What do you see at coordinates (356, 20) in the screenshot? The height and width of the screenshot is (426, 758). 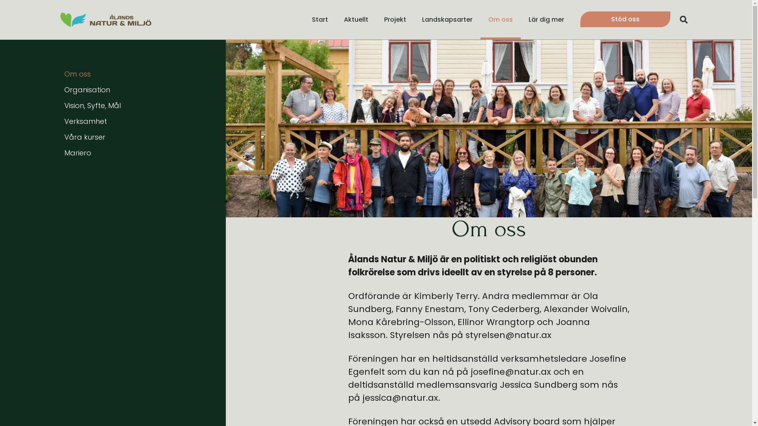 I see `Aktuellt` at bounding box center [356, 20].